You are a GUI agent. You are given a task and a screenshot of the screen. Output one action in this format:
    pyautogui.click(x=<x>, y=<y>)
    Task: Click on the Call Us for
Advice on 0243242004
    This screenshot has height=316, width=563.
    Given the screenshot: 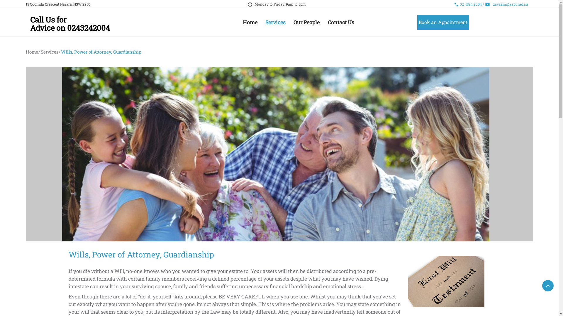 What is the action you would take?
    pyautogui.click(x=70, y=24)
    